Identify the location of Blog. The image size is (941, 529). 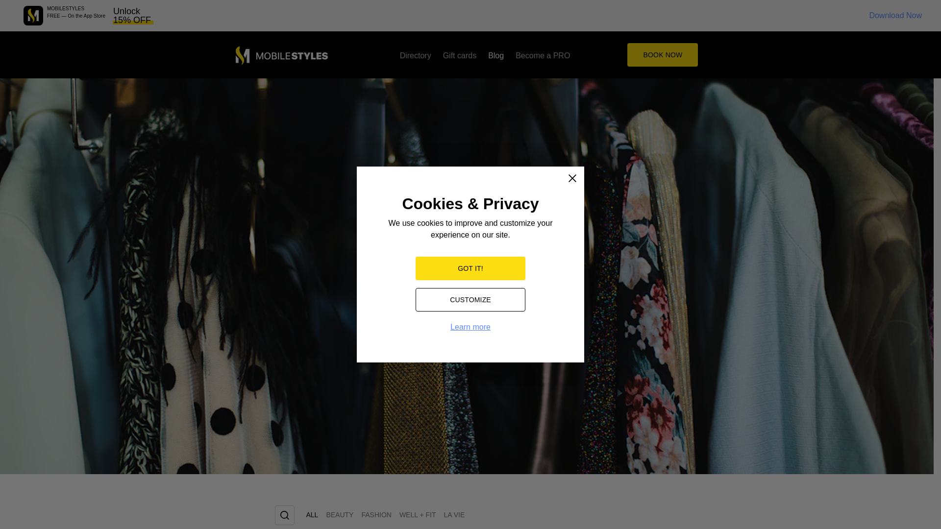
(496, 55).